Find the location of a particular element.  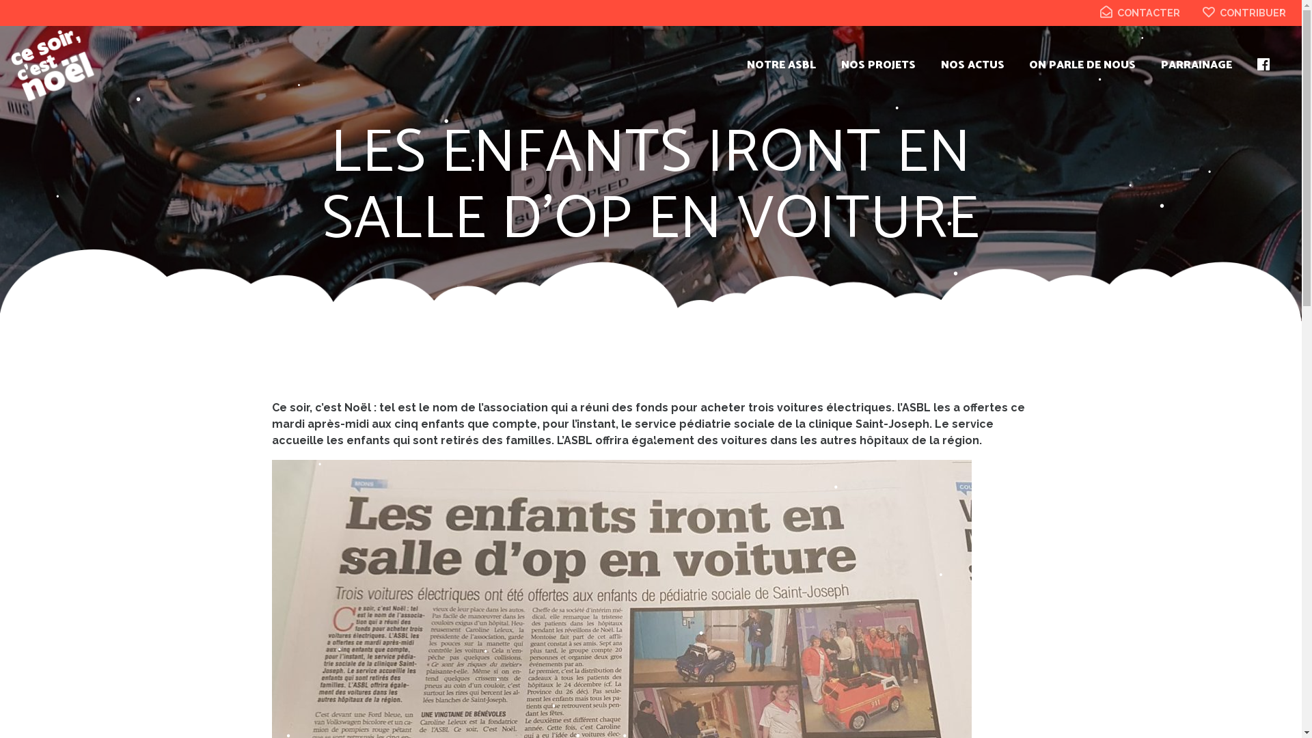

CONTACTER is located at coordinates (1140, 12).